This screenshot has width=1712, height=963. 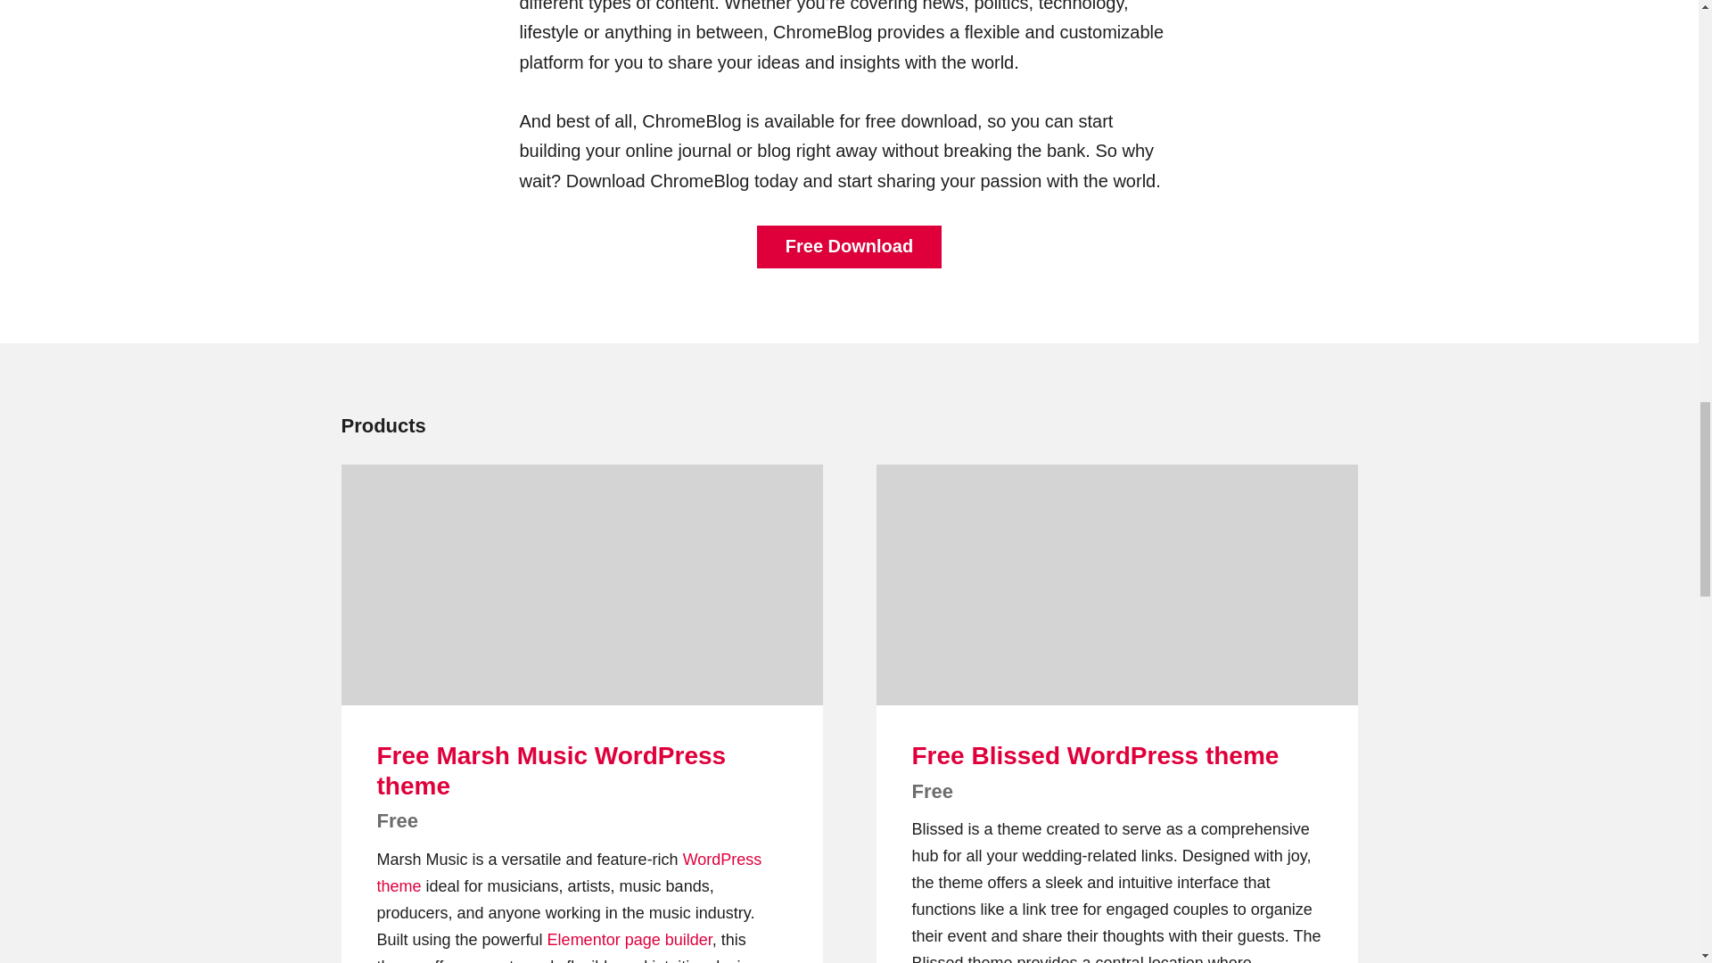 I want to click on WordPress theme, so click(x=569, y=872).